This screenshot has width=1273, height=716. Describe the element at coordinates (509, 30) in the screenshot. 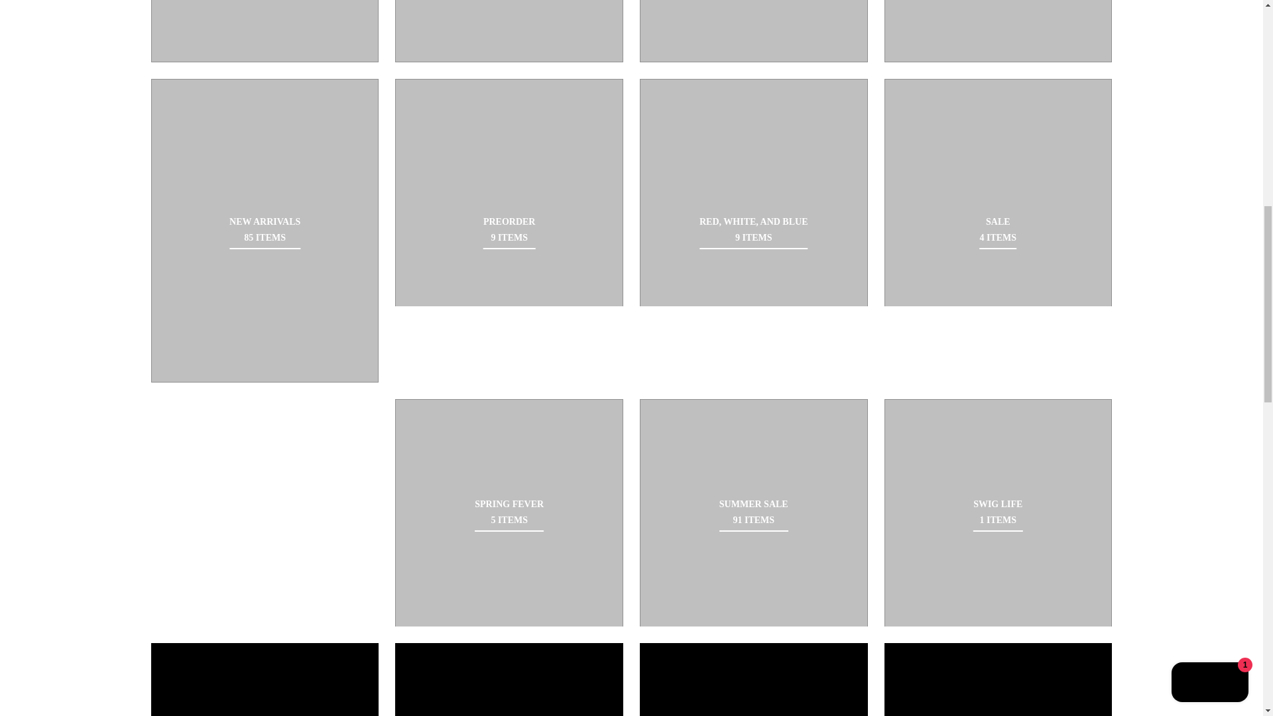

I see `Graphic Tees` at that location.